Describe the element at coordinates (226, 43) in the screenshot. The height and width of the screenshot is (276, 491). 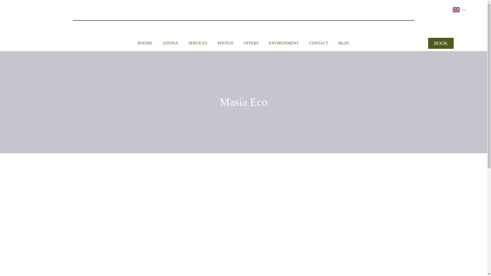
I see `PHOTOS` at that location.